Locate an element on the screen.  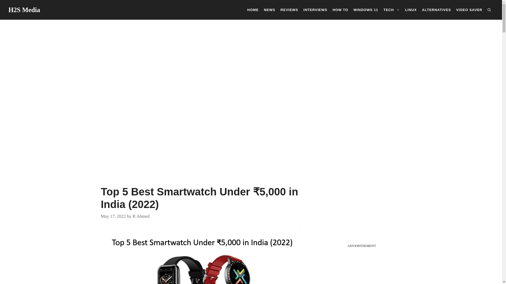
R Ahmed is located at coordinates (141, 216).